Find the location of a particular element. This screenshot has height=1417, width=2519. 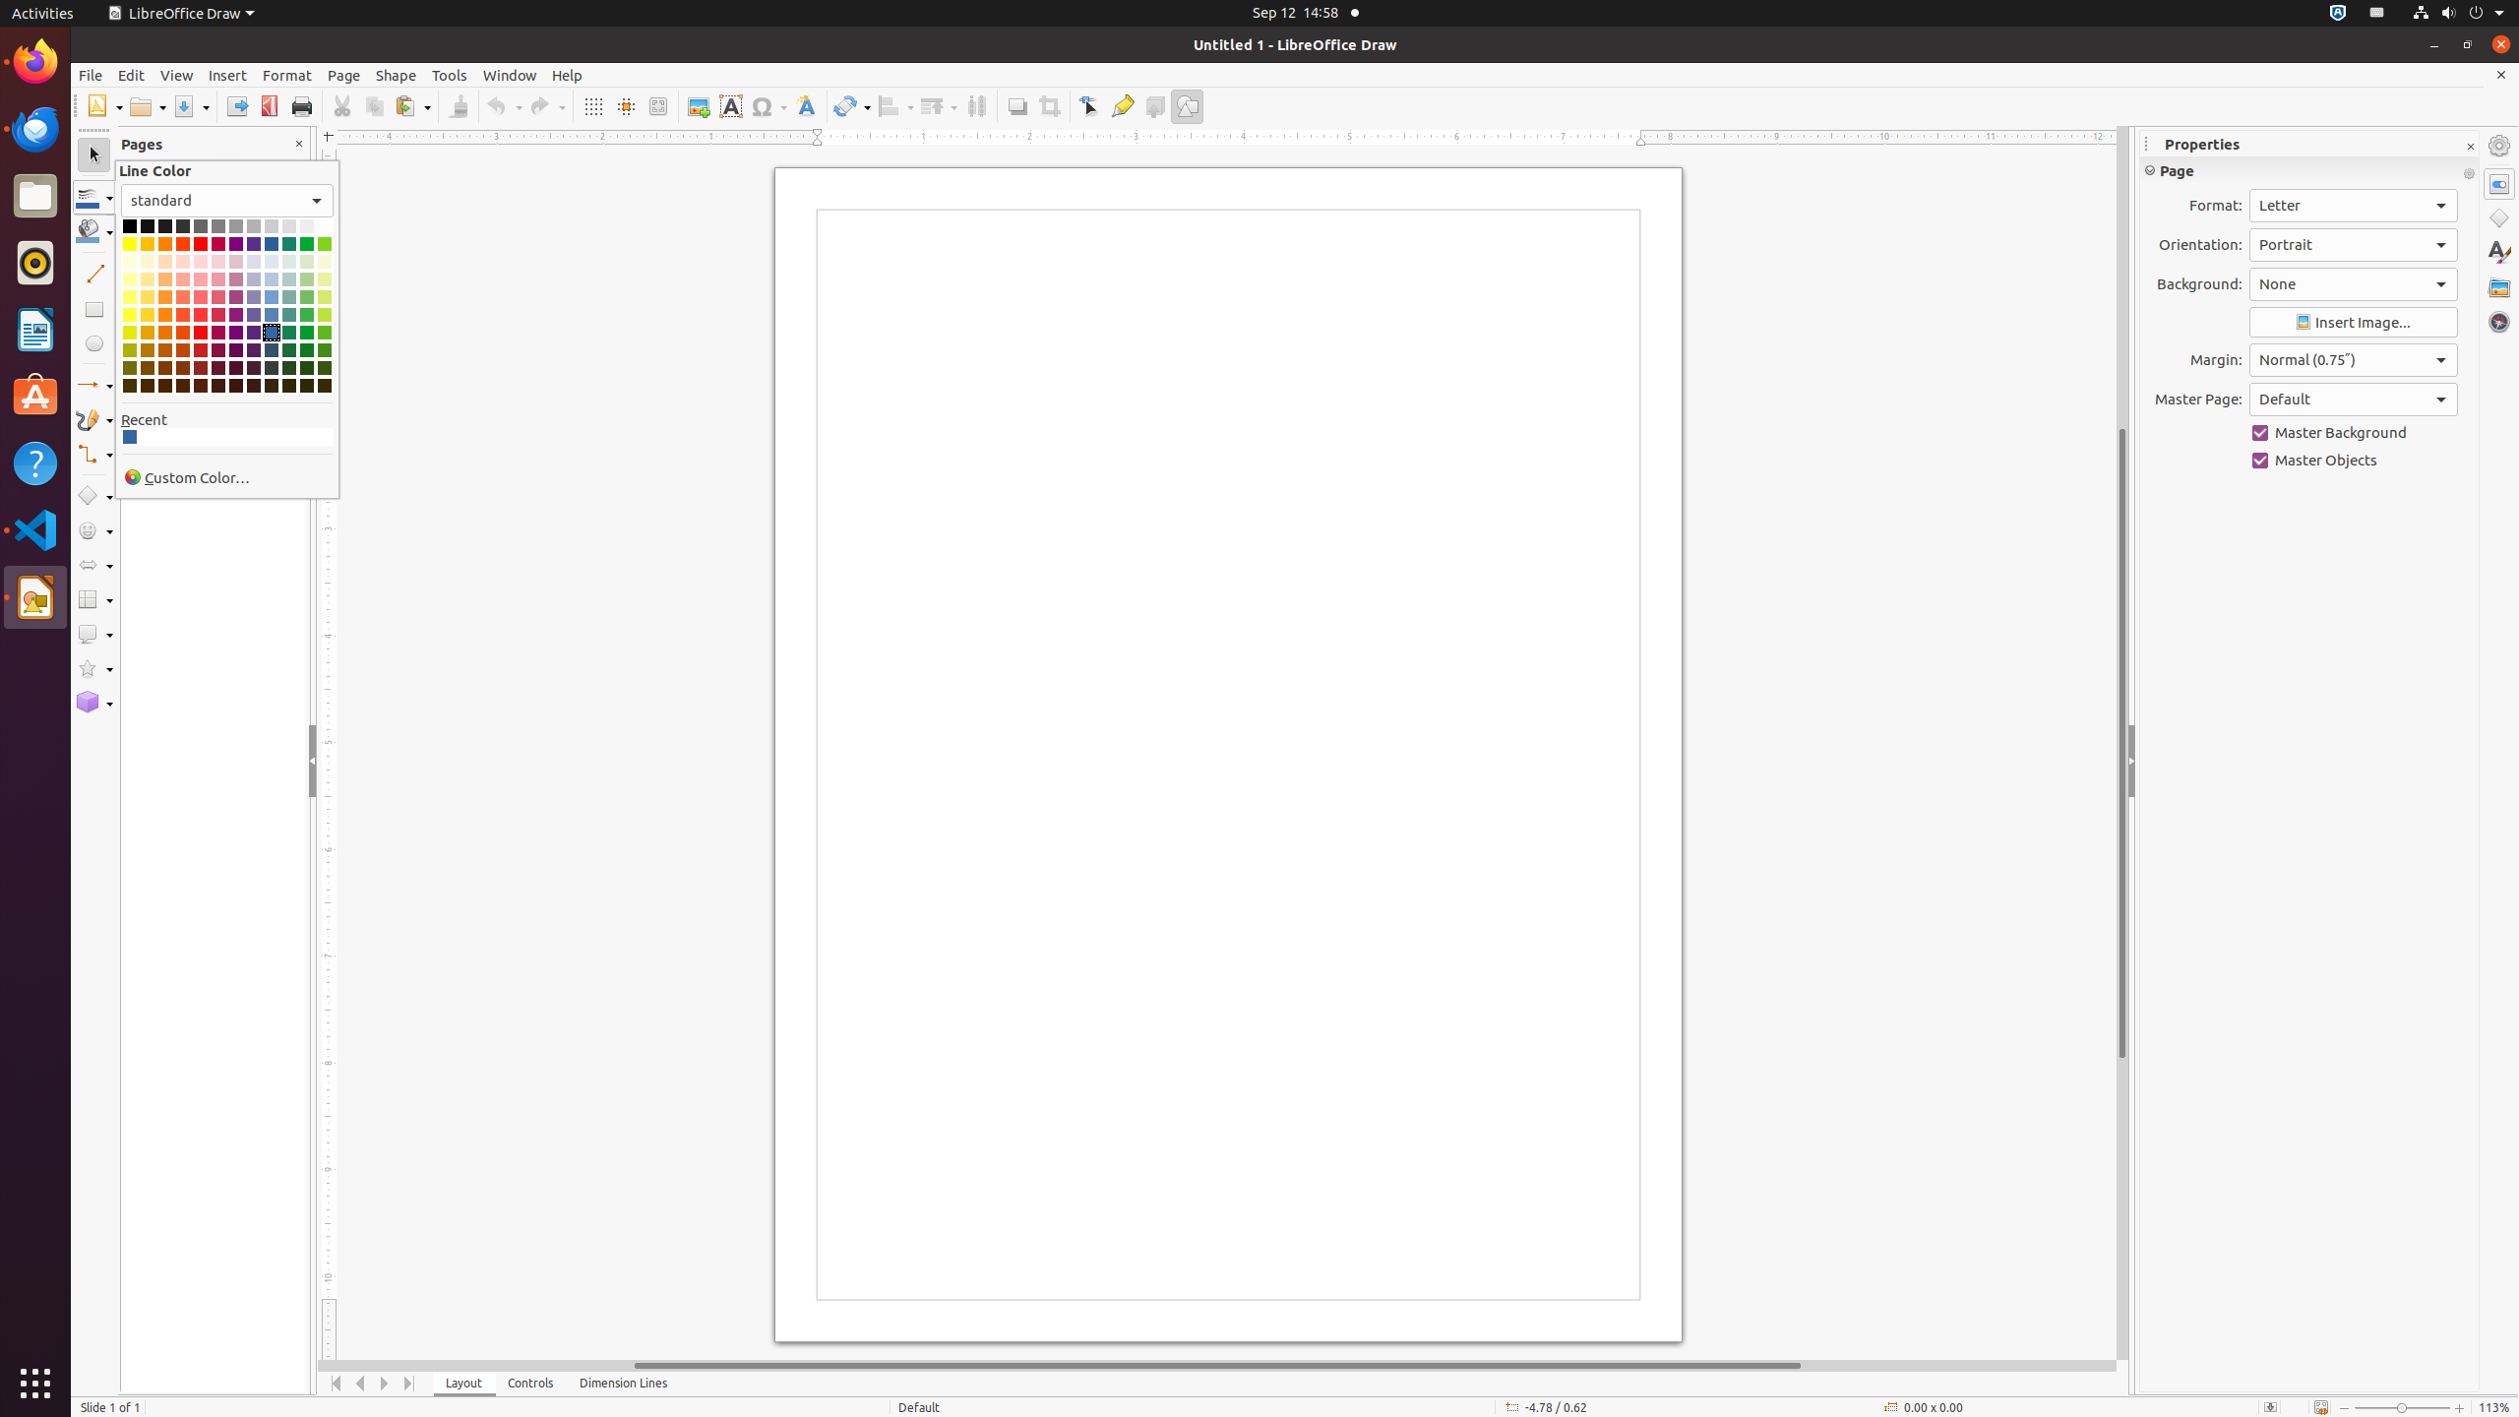

Light Purple 2 is located at coordinates (236, 297).